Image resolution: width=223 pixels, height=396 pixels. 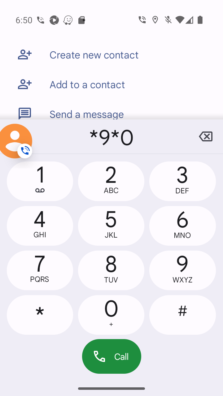 I want to click on #, so click(x=182, y=315).